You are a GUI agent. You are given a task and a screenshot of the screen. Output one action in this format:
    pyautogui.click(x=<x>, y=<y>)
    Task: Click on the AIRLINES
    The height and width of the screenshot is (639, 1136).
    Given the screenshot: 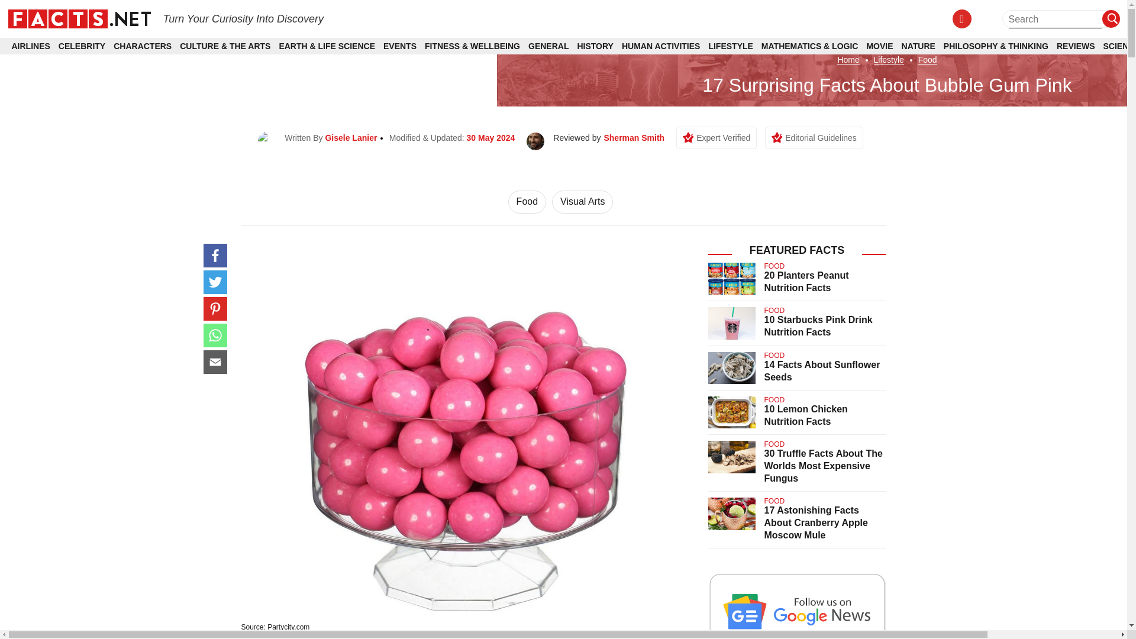 What is the action you would take?
    pyautogui.click(x=31, y=46)
    